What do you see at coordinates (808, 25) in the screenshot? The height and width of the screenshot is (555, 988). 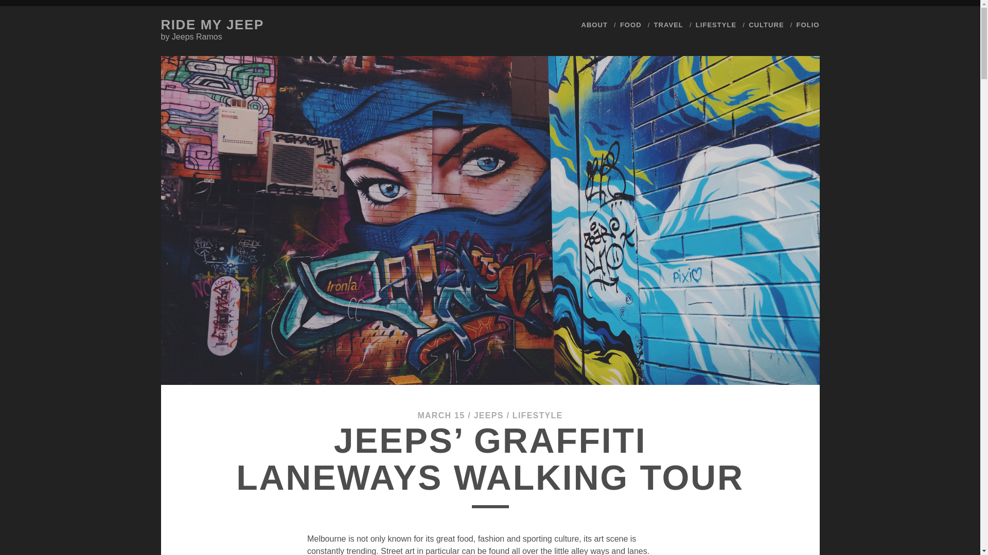 I see `FOLIO` at bounding box center [808, 25].